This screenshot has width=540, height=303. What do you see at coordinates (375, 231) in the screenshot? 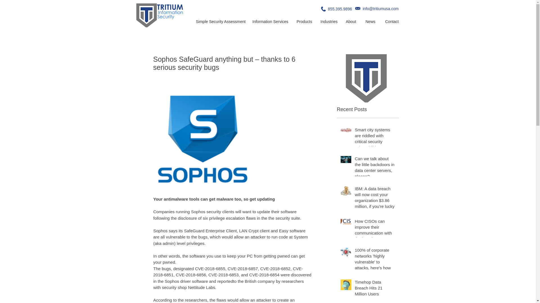
I see `How CISOs can improve their communication with the board` at bounding box center [375, 231].